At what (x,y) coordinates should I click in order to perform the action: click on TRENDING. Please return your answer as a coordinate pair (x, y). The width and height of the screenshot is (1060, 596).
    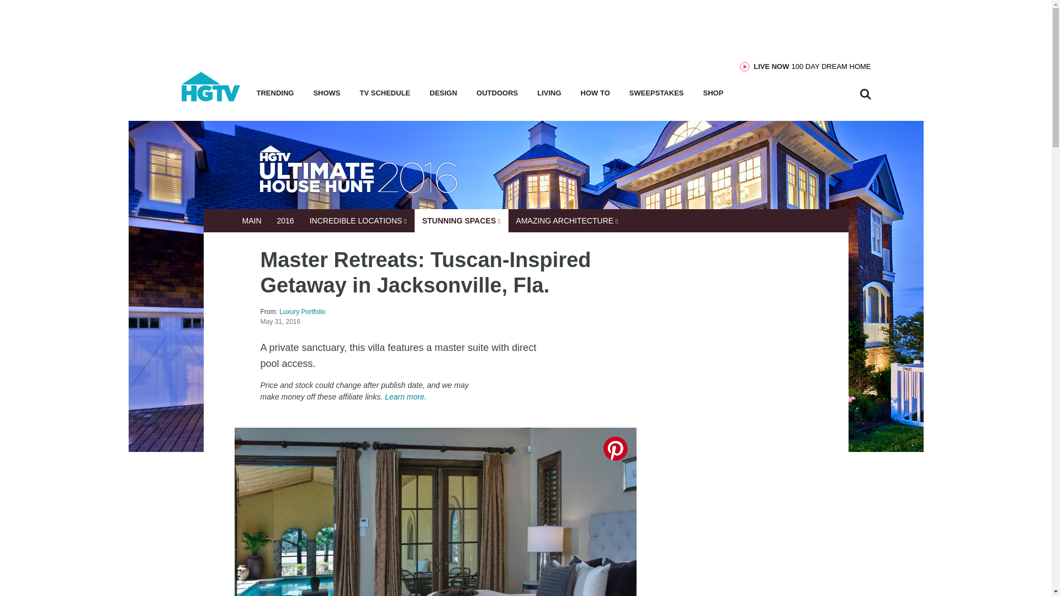
    Looking at the image, I should click on (275, 96).